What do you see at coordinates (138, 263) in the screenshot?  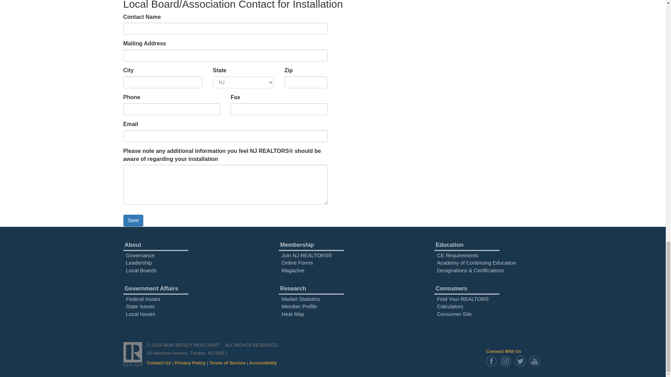 I see `Leadership` at bounding box center [138, 263].